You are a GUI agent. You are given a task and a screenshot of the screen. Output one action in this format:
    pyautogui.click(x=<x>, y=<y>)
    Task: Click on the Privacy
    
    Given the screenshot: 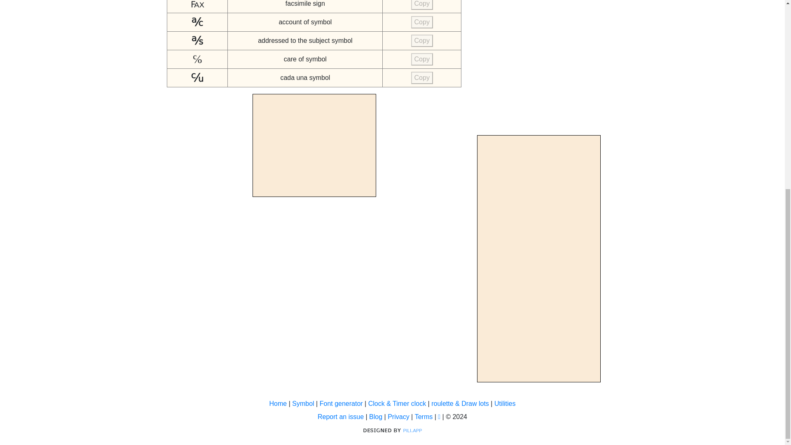 What is the action you would take?
    pyautogui.click(x=398, y=417)
    